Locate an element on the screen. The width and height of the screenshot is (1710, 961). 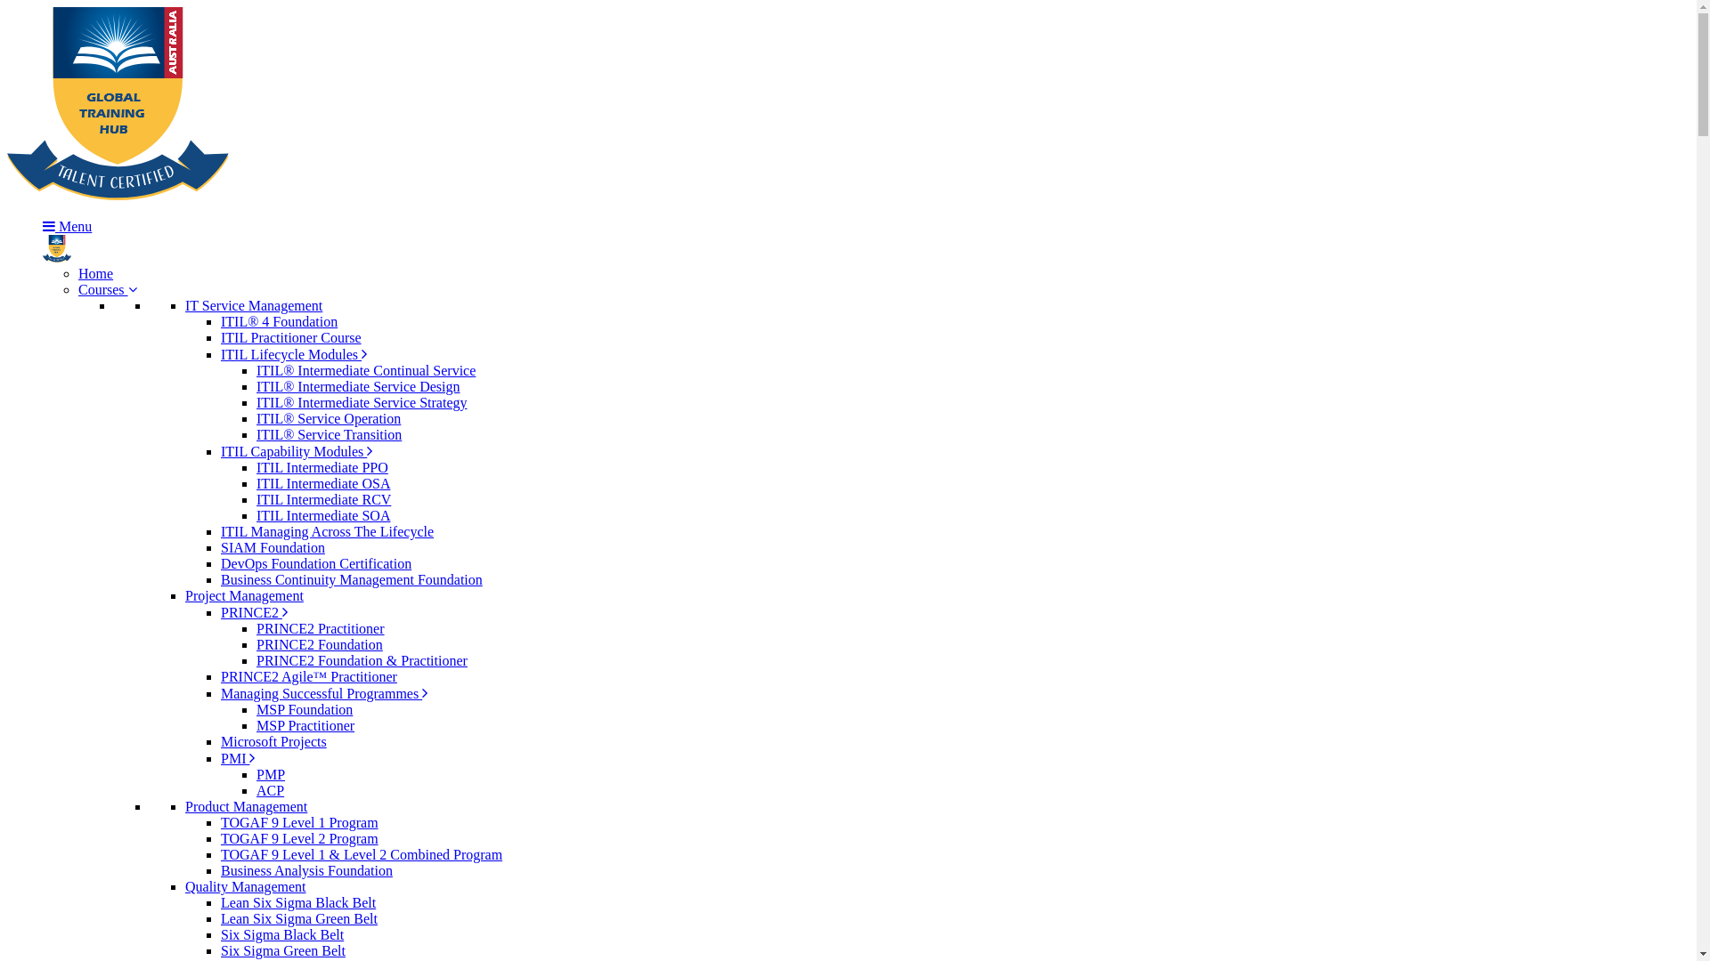
ITIL Intermediate RCV is located at coordinates (324, 500).